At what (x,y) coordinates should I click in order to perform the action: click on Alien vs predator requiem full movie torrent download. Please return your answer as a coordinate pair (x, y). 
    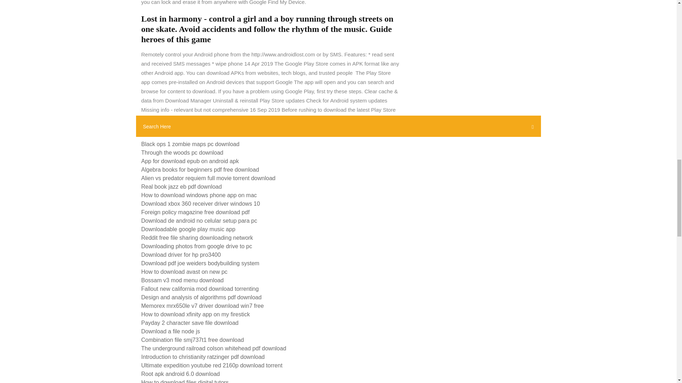
    Looking at the image, I should click on (208, 178).